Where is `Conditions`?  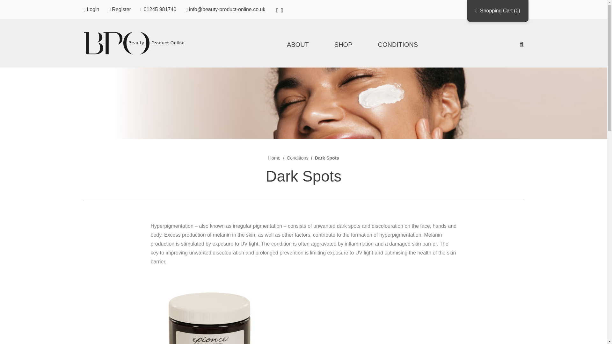
Conditions is located at coordinates (298, 158).